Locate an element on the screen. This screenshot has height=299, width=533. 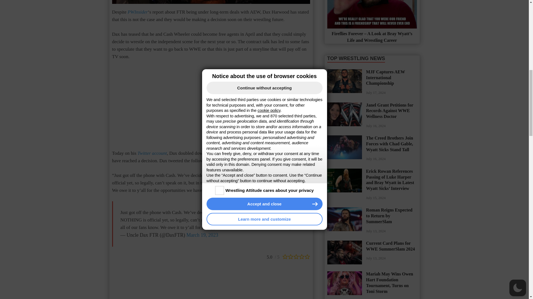
MJF Captures AEW International Championship is located at coordinates (344, 72).